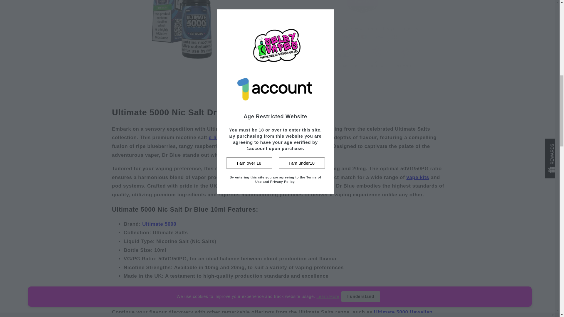 Image resolution: width=564 pixels, height=317 pixels. Describe the element at coordinates (336, 16) in the screenshot. I see `Selby Vapes` at that location.